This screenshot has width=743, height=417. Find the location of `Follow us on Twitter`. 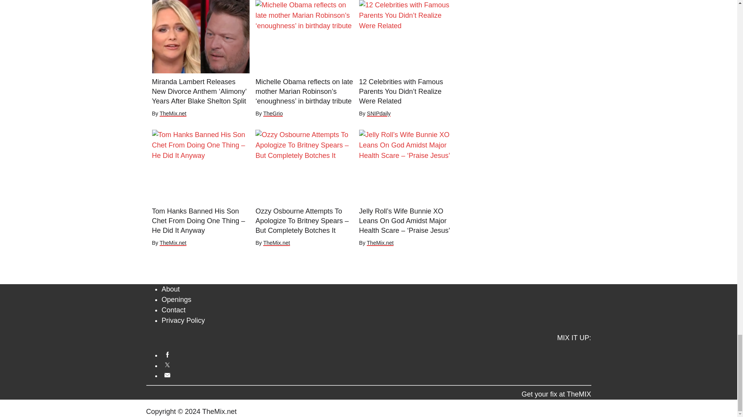

Follow us on Twitter is located at coordinates (377, 365).